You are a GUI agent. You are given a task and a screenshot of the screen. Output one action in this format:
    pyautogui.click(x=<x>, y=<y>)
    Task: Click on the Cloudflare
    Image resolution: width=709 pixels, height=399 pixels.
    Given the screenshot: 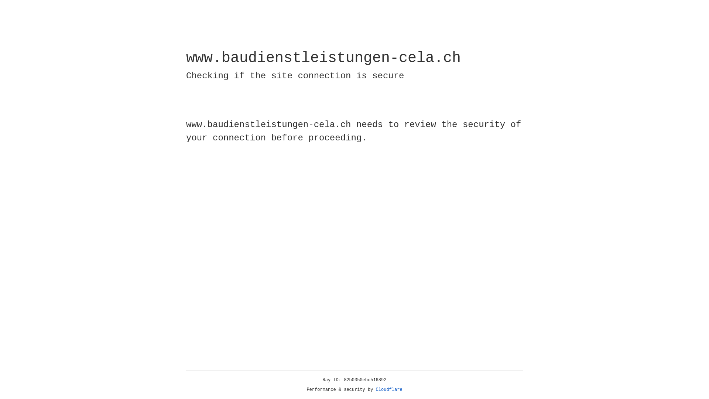 What is the action you would take?
    pyautogui.click(x=389, y=390)
    